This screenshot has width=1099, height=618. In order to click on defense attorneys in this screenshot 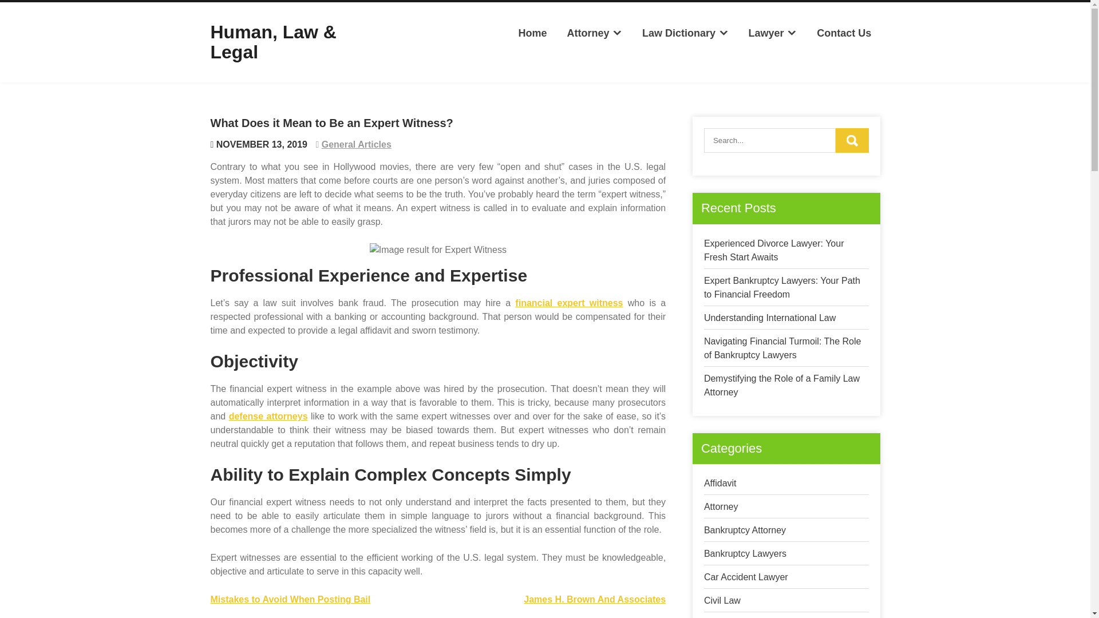, I will do `click(268, 416)`.